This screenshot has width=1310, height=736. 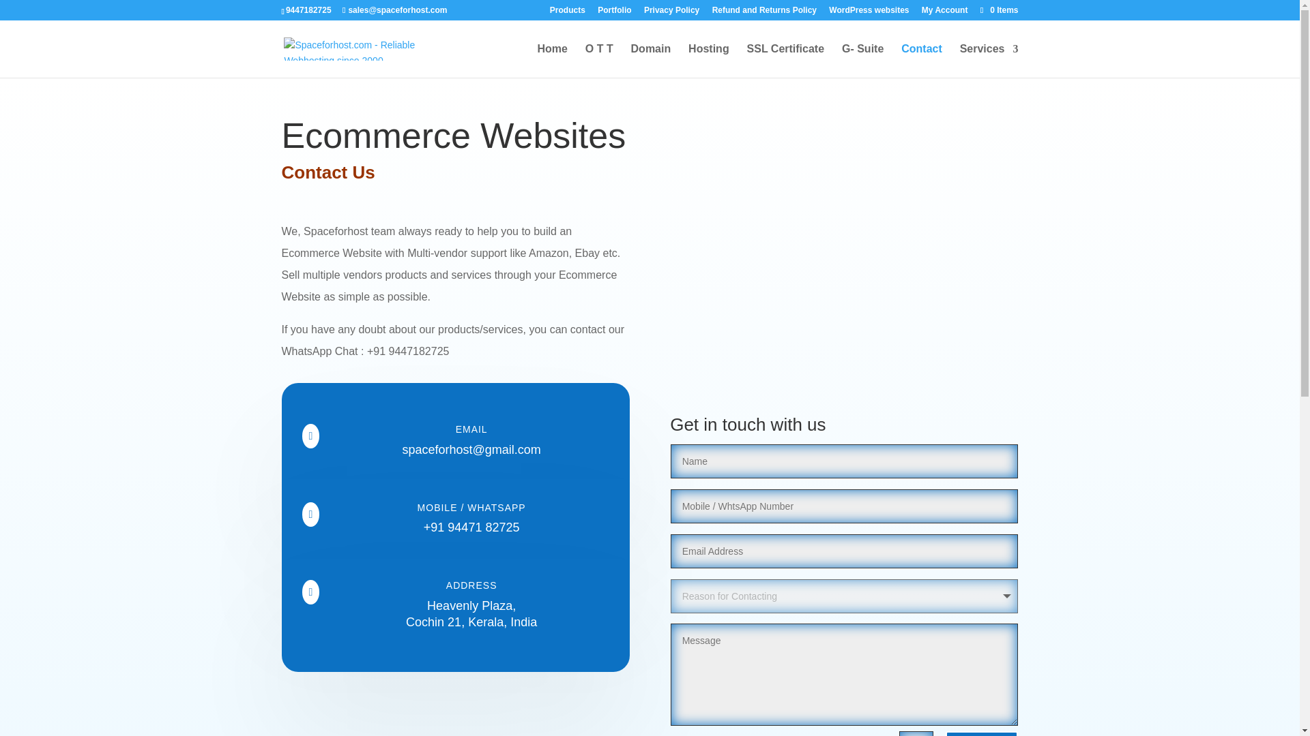 I want to click on Domain, so click(x=651, y=61).